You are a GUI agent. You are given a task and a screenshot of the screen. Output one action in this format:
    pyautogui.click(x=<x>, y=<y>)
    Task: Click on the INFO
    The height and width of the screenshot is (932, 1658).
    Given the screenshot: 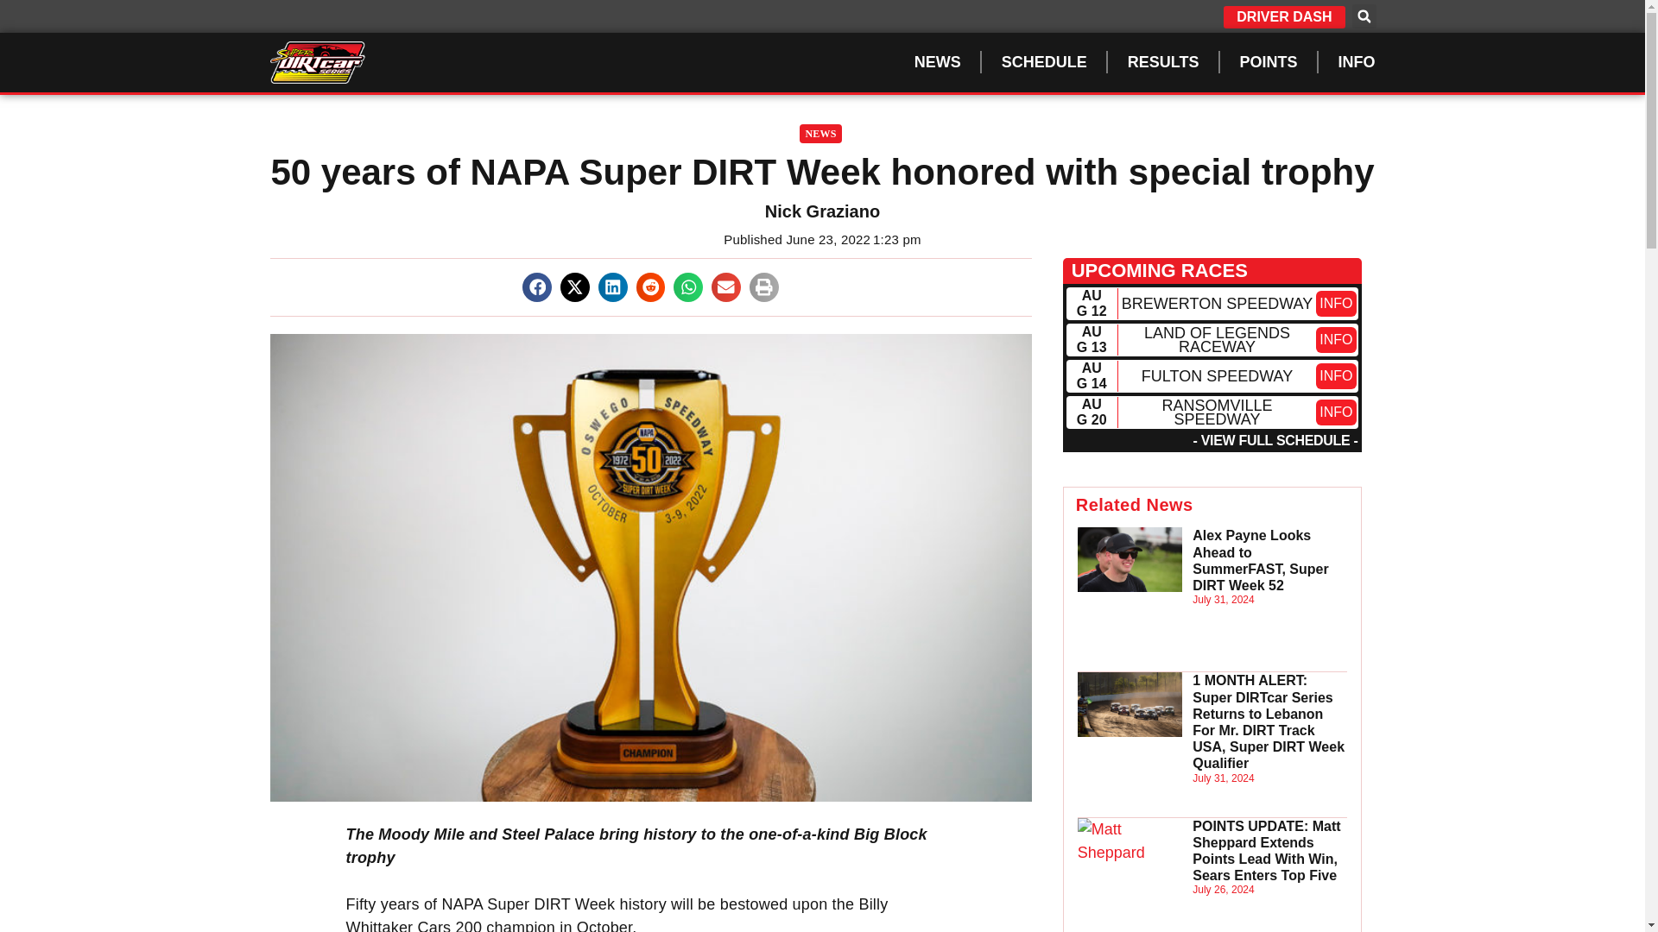 What is the action you would take?
    pyautogui.click(x=1336, y=412)
    